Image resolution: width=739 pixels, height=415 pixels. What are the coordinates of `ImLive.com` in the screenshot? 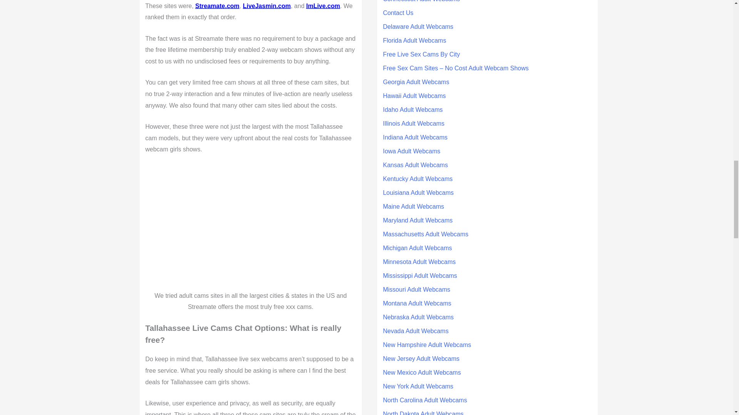 It's located at (323, 5).